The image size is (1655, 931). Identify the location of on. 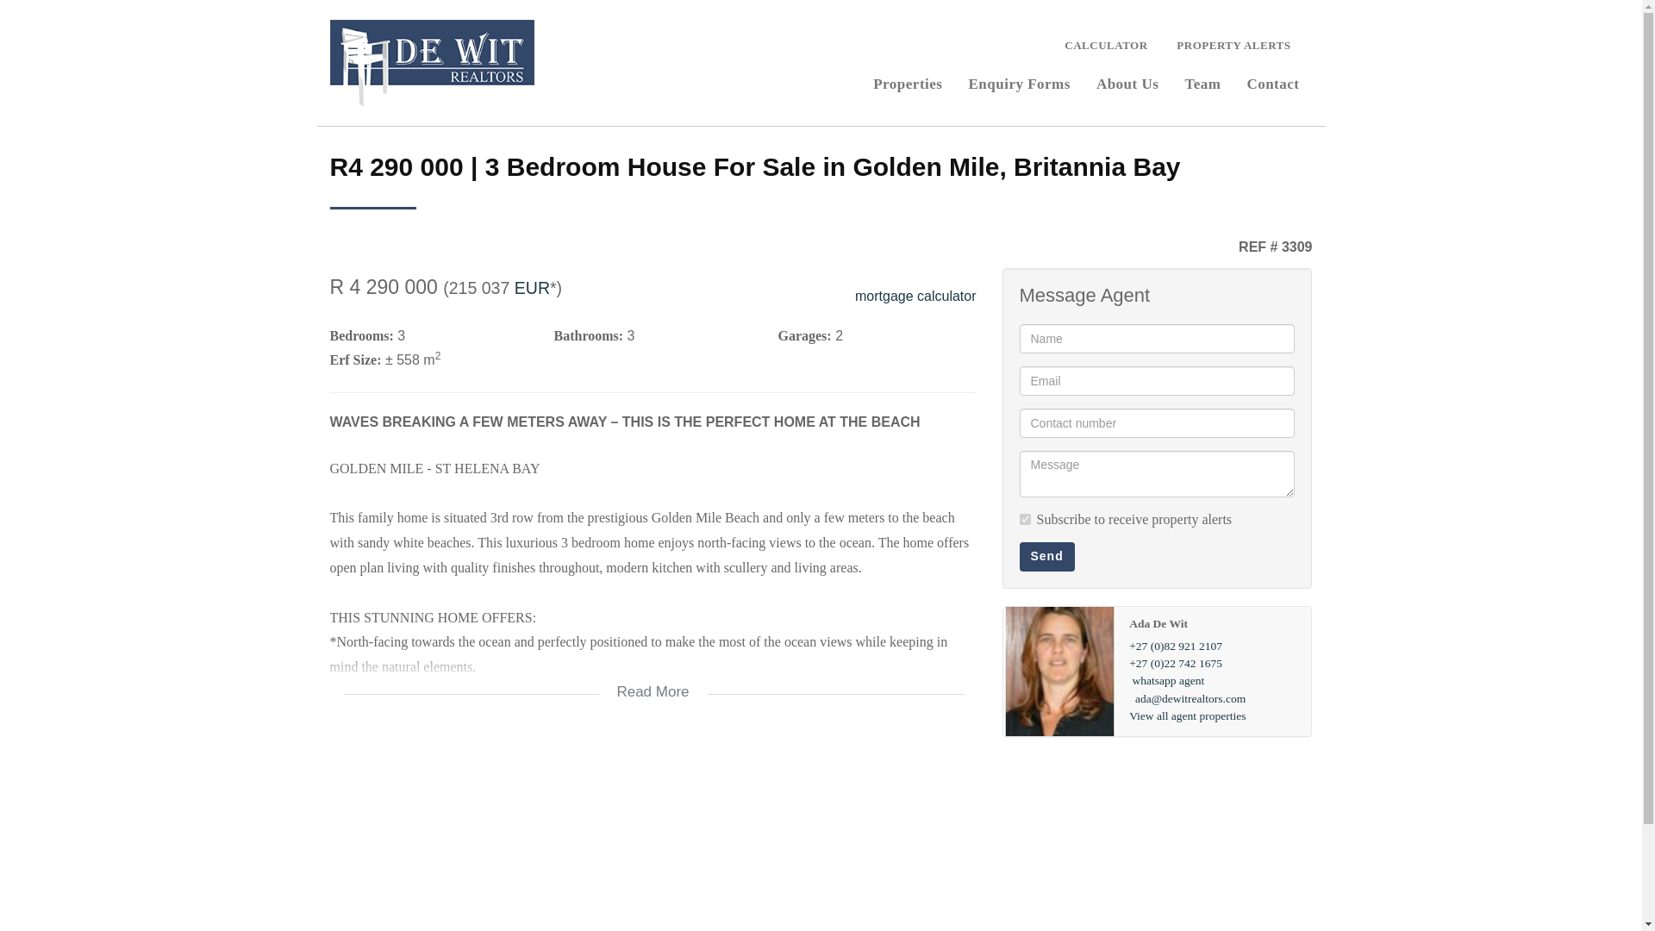
(1024, 519).